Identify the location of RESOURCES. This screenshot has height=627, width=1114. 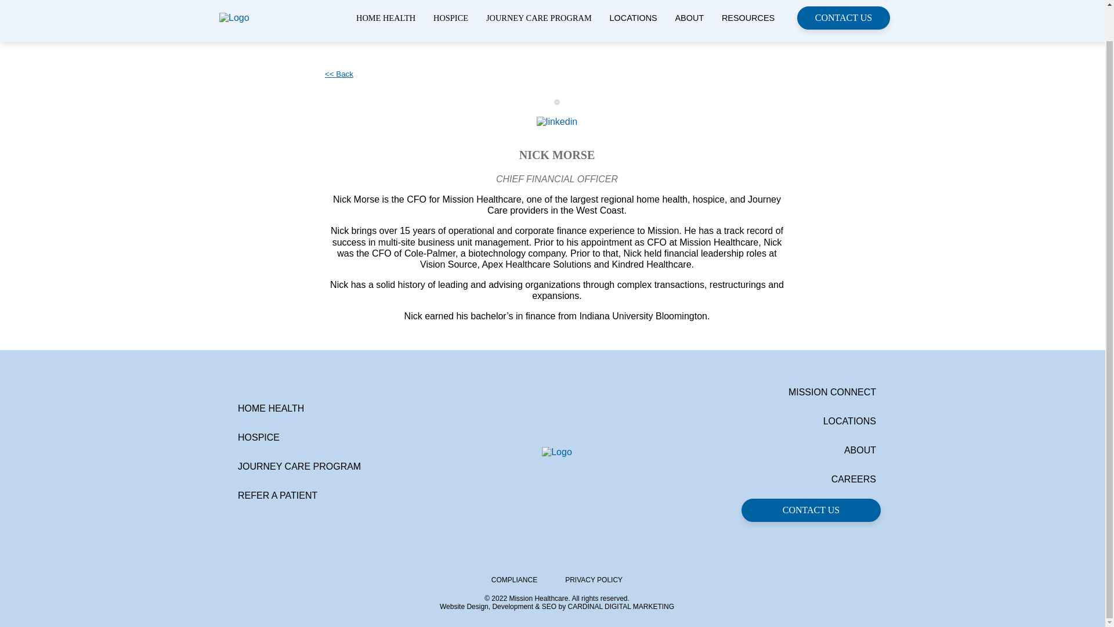
(748, 17).